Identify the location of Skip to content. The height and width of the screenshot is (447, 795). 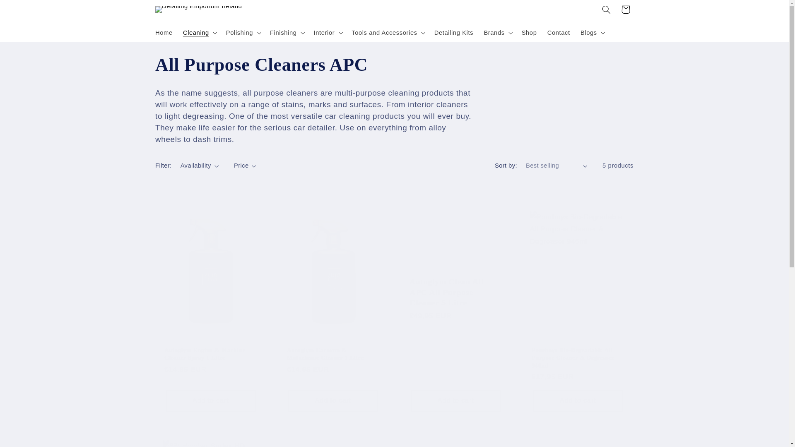
(27, 11).